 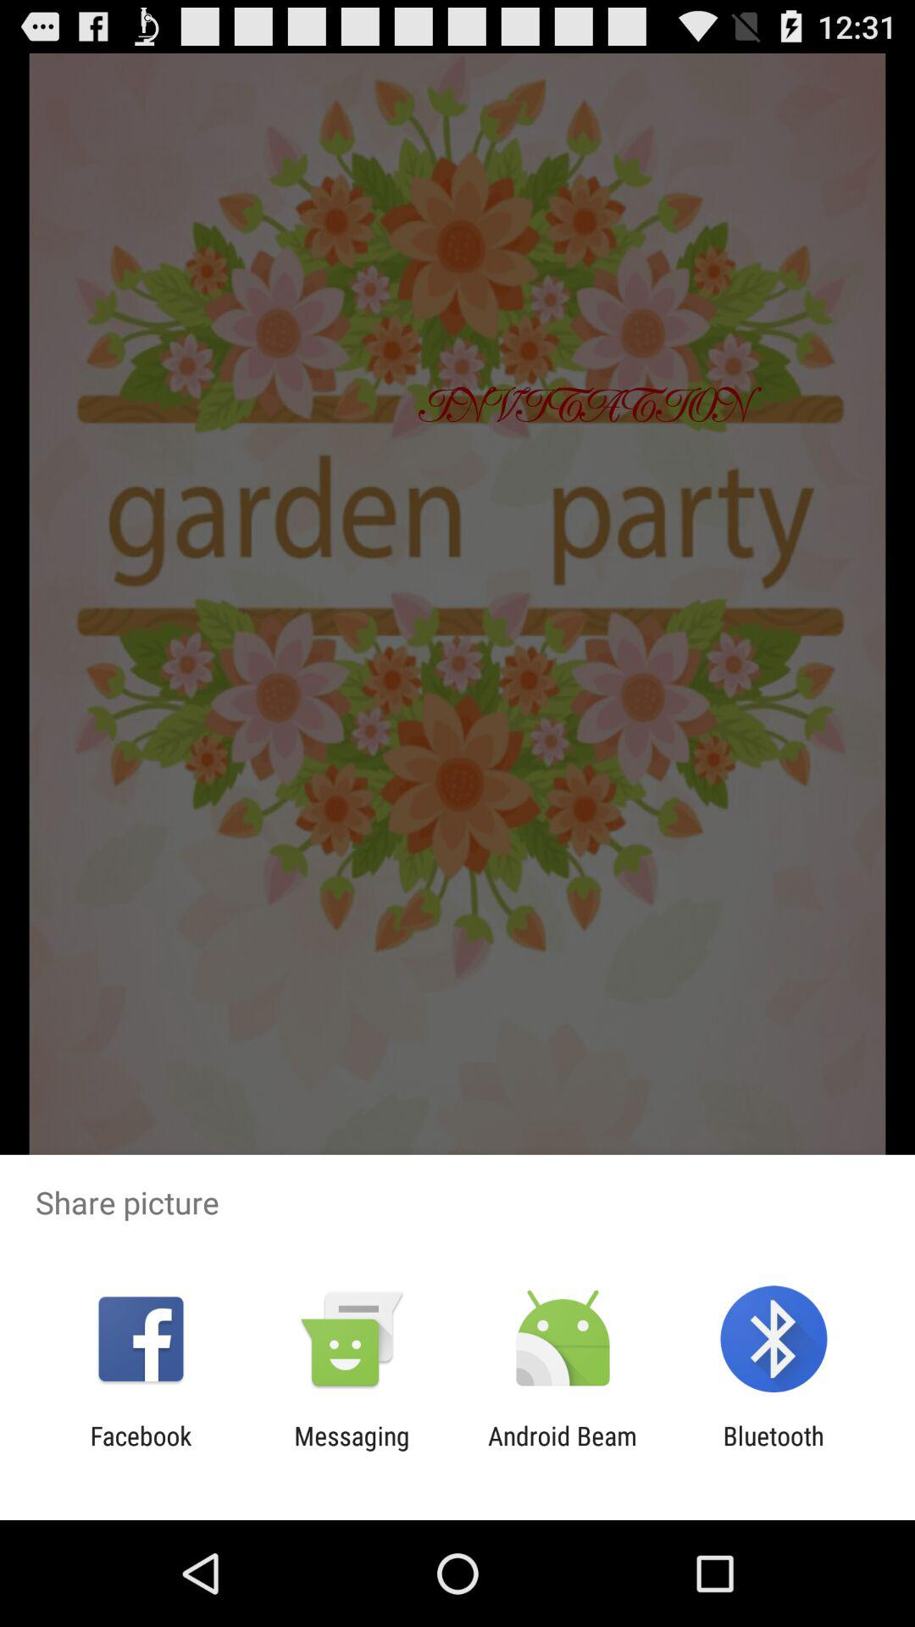 I want to click on click the messaging, so click(x=352, y=1451).